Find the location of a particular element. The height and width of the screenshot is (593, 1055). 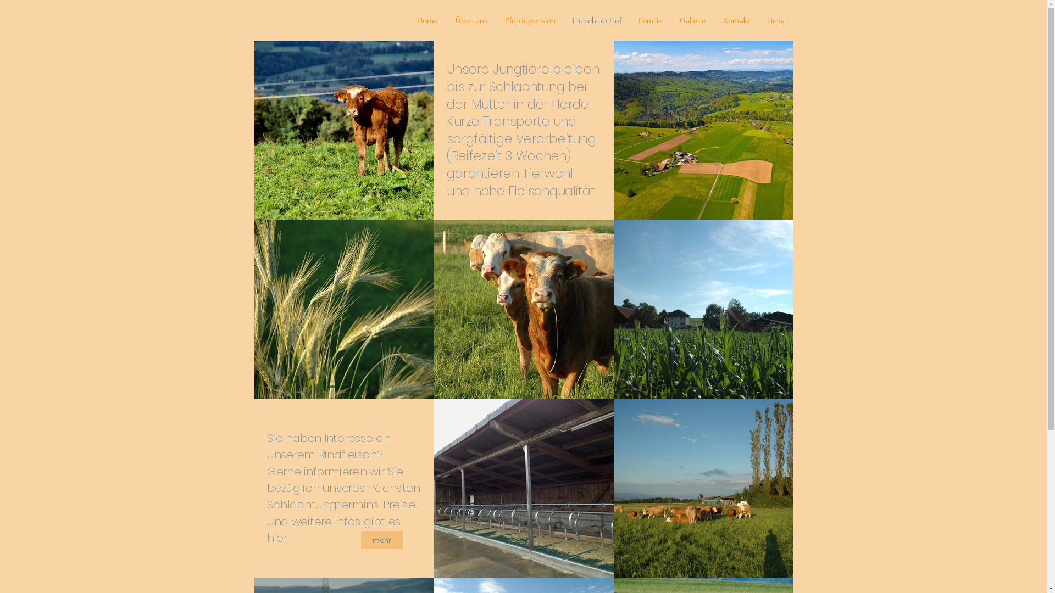

Links is located at coordinates (775, 20).